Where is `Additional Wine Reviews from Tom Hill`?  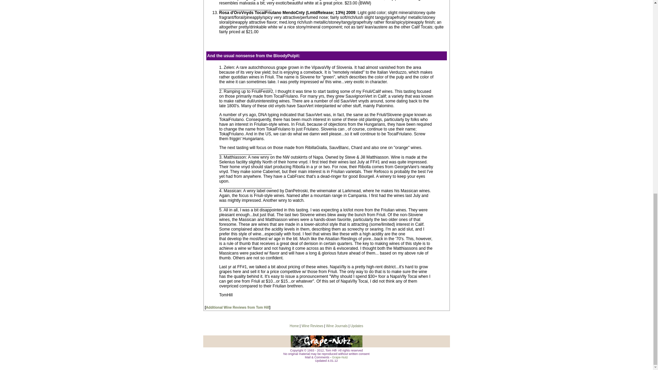
Additional Wine Reviews from Tom Hill is located at coordinates (237, 307).